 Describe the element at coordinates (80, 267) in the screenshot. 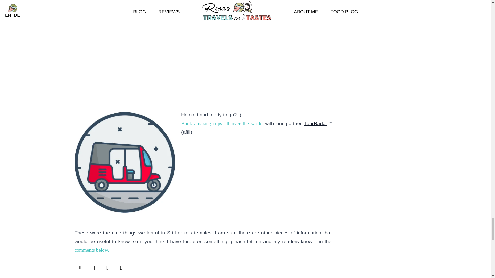

I see `Share on Facebook` at that location.